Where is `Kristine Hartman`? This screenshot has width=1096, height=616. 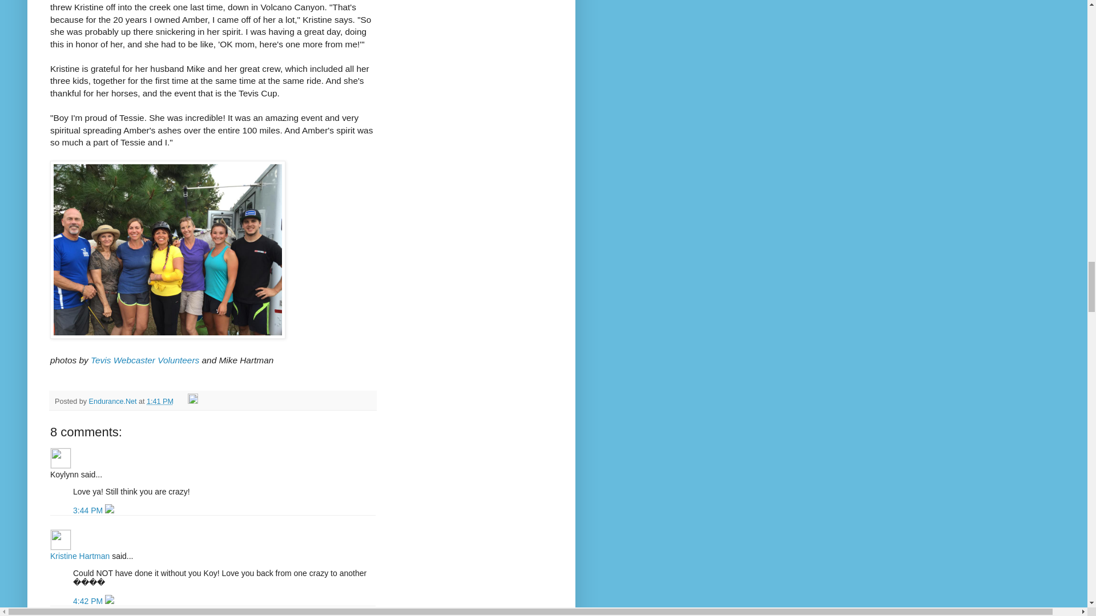 Kristine Hartman is located at coordinates (80, 556).